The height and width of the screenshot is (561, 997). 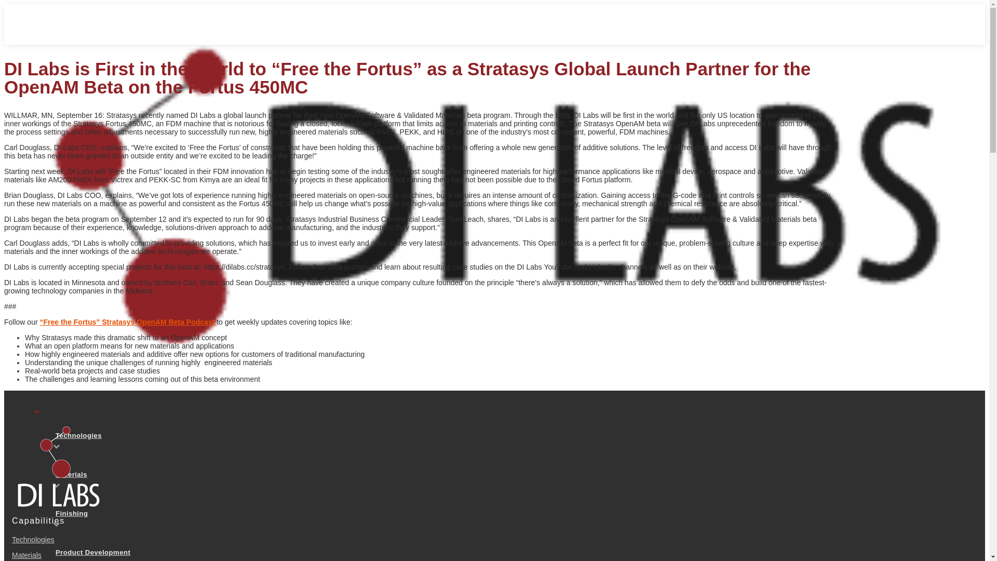 What do you see at coordinates (104, 518) in the screenshot?
I see `Finishing` at bounding box center [104, 518].